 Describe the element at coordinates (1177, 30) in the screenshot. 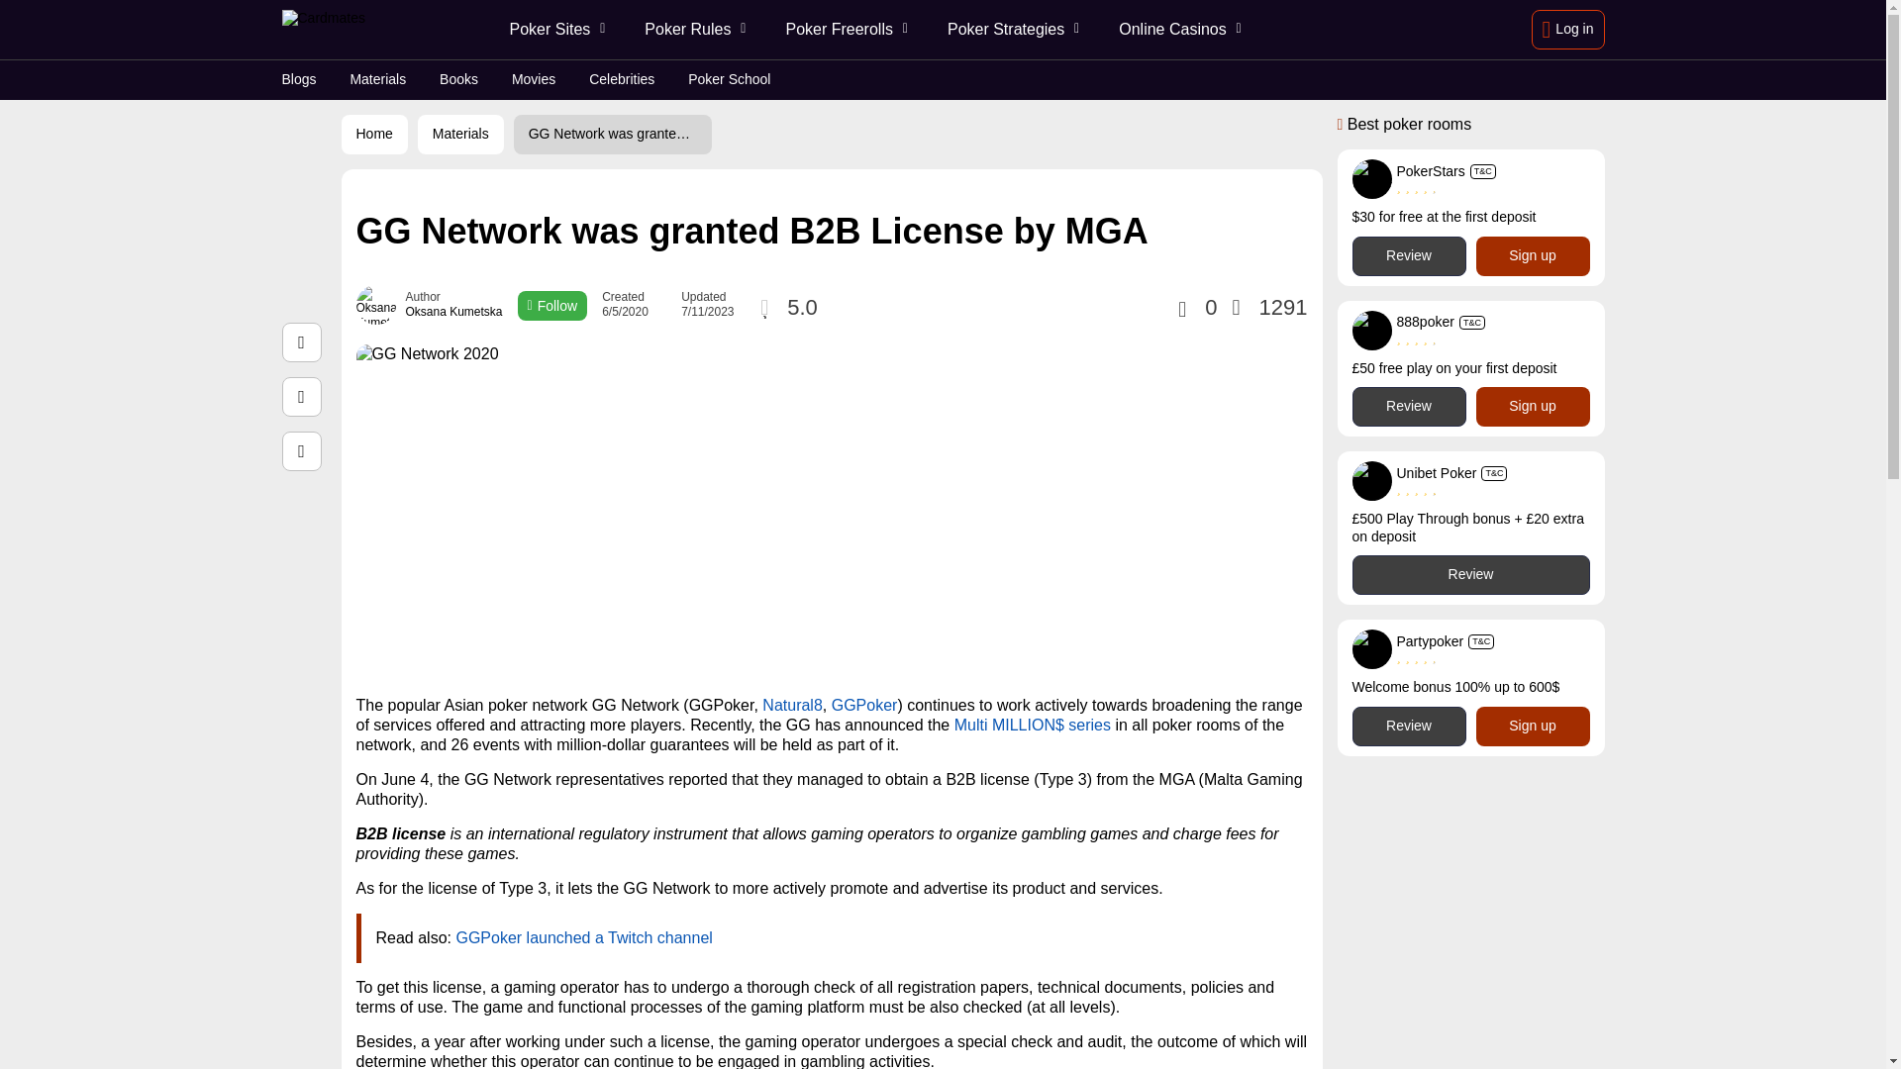

I see `Online Casinos` at that location.